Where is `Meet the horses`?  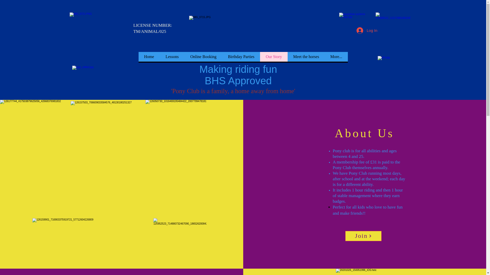
Meet the horses is located at coordinates (306, 57).